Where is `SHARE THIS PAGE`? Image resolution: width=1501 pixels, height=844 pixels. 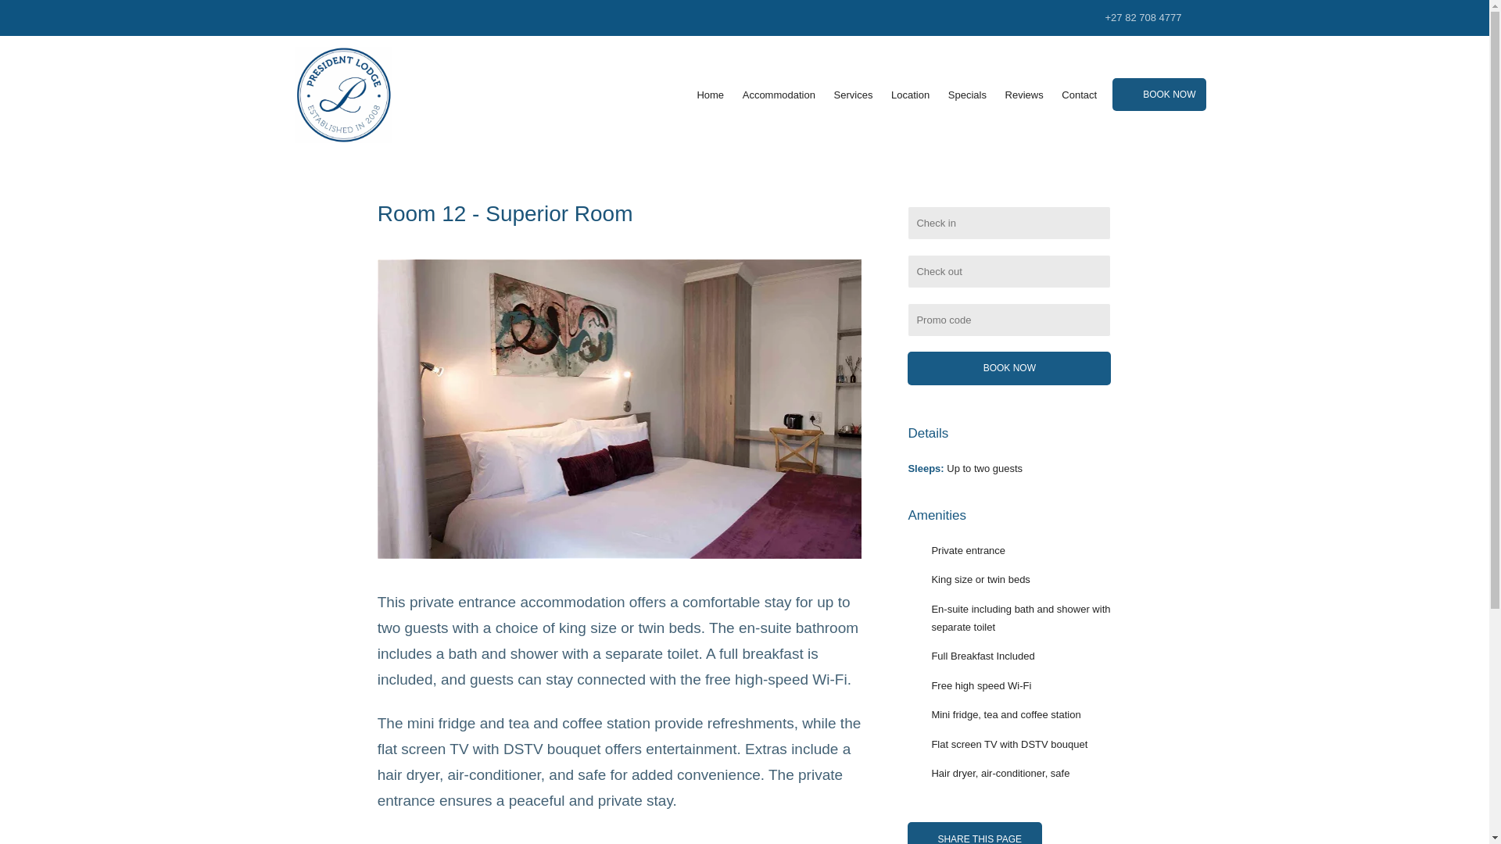
SHARE THIS PAGE is located at coordinates (974, 833).